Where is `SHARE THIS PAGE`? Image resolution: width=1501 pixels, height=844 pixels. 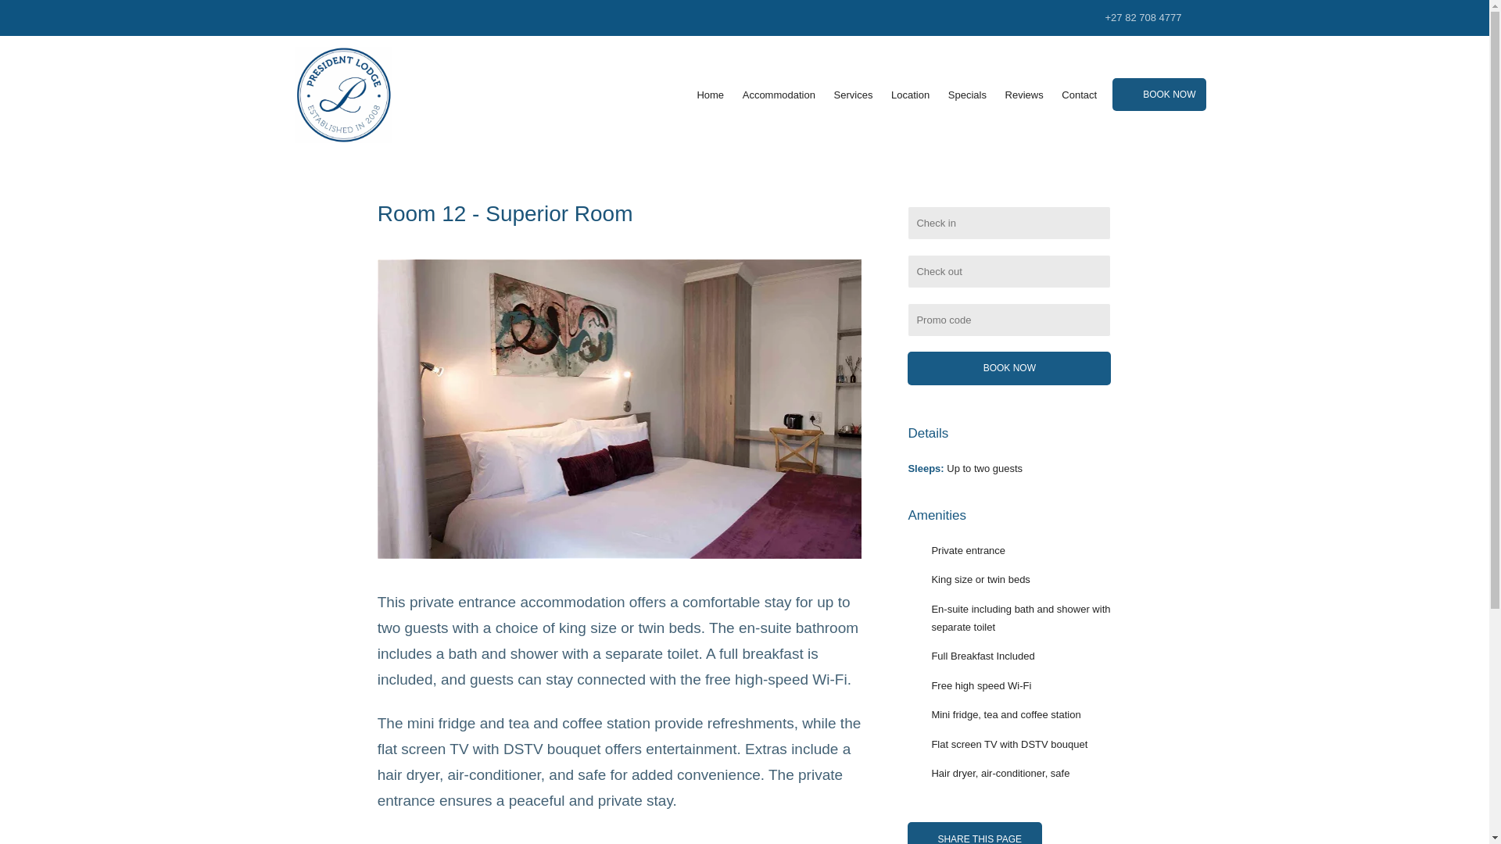
SHARE THIS PAGE is located at coordinates (974, 833).